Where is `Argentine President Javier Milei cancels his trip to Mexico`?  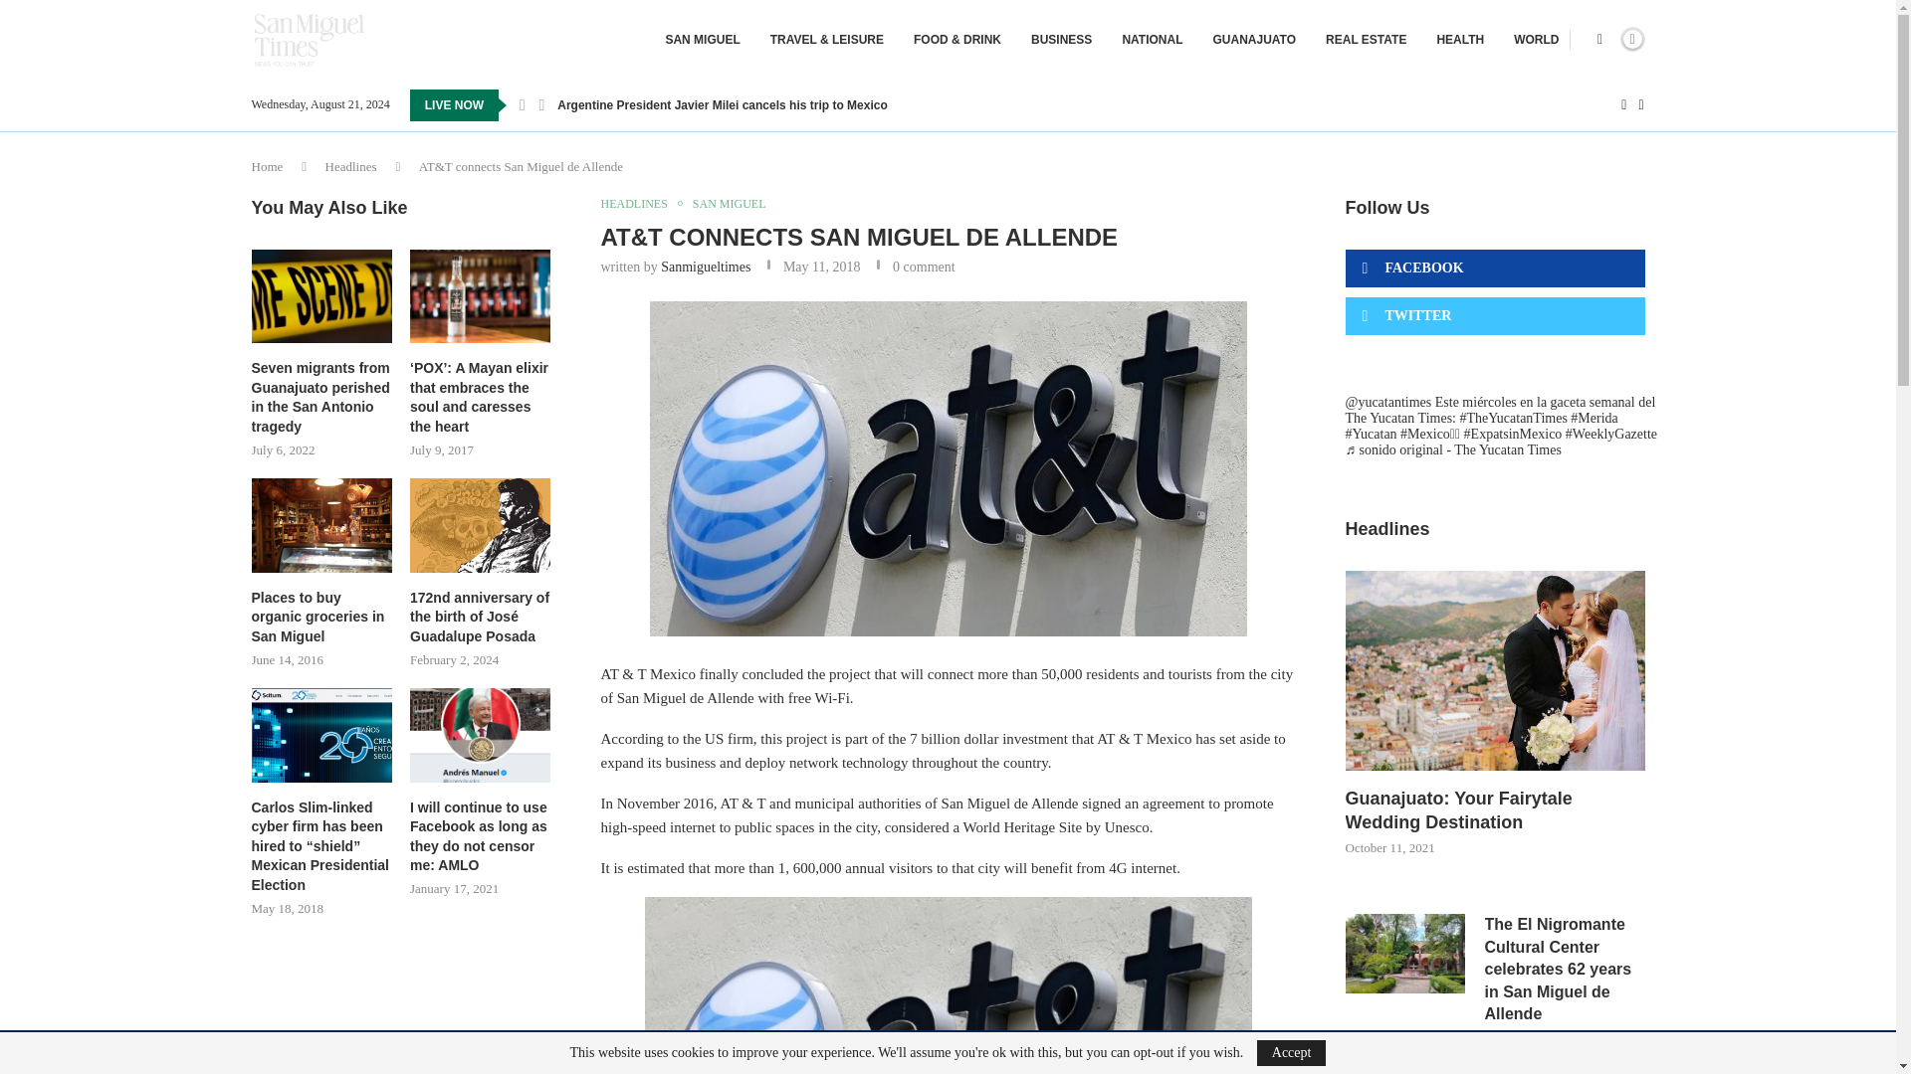
Argentine President Javier Milei cancels his trip to Mexico is located at coordinates (722, 105).